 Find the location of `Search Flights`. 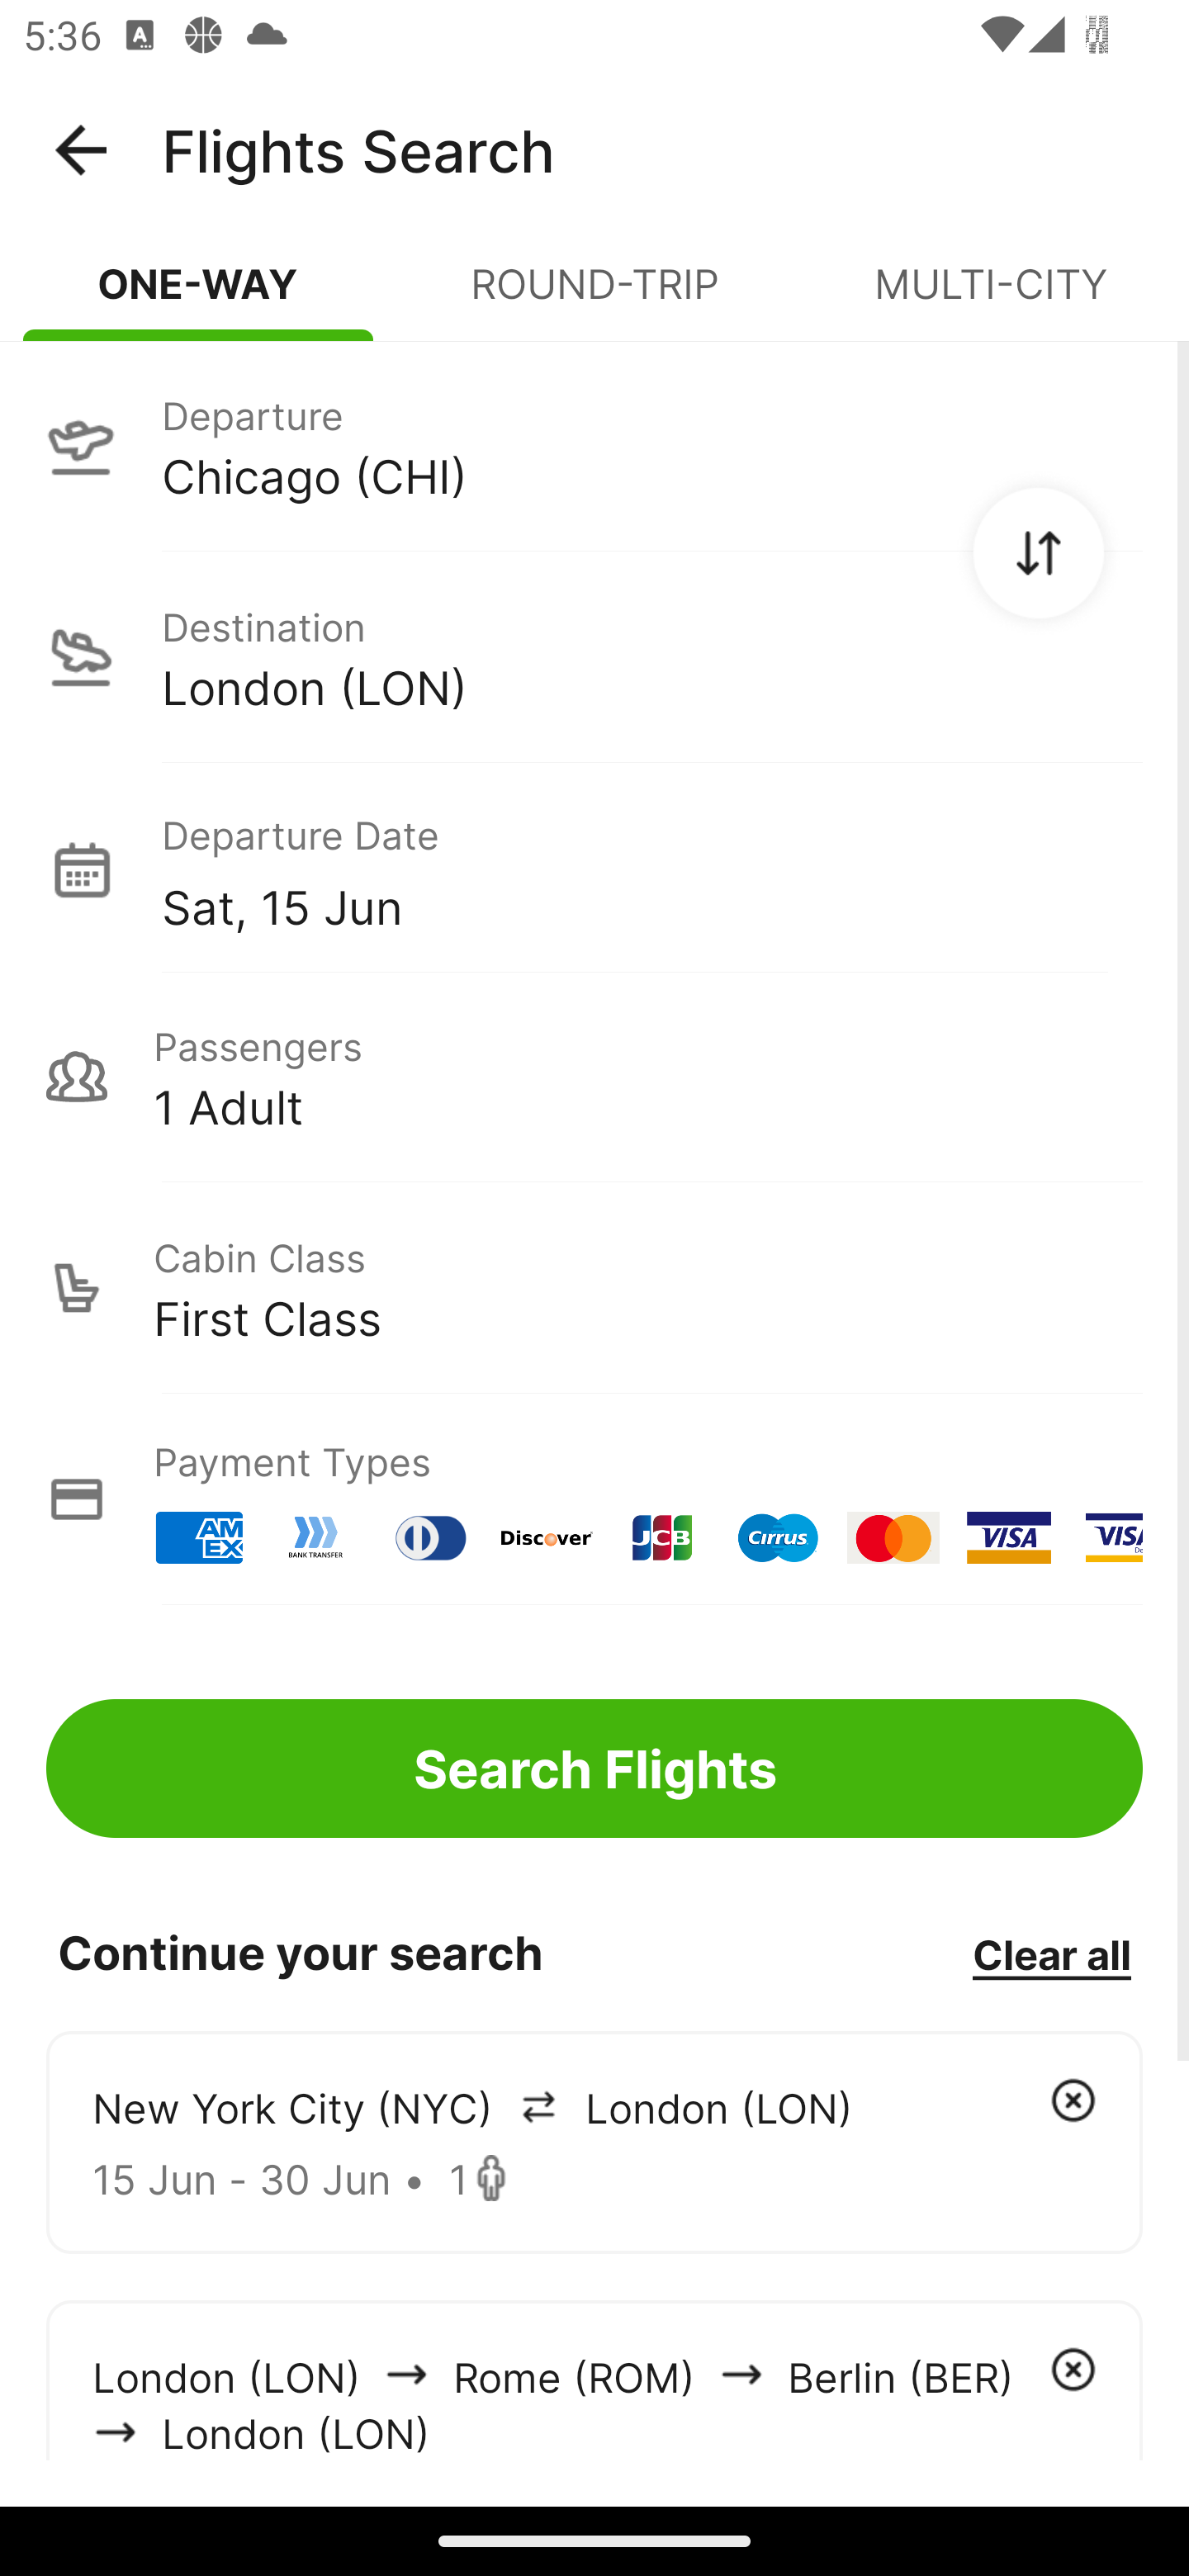

Search Flights is located at coordinates (594, 1769).